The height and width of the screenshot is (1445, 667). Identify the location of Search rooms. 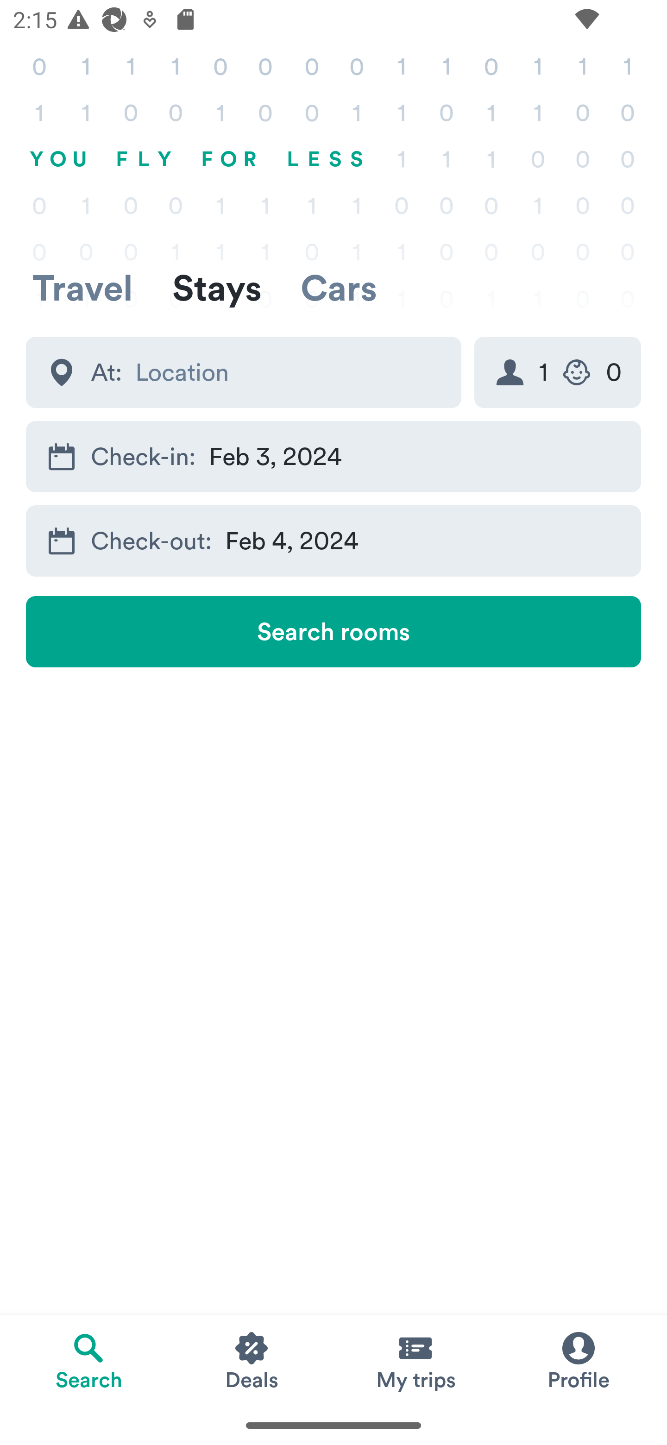
(333, 631).